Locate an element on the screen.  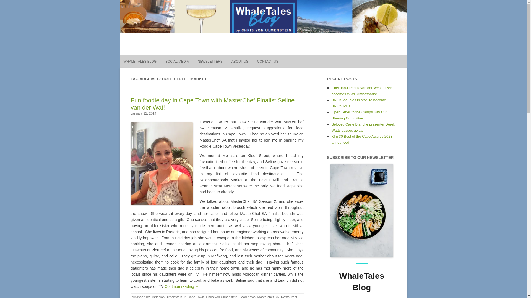
Restaurant news is located at coordinates (214, 297).